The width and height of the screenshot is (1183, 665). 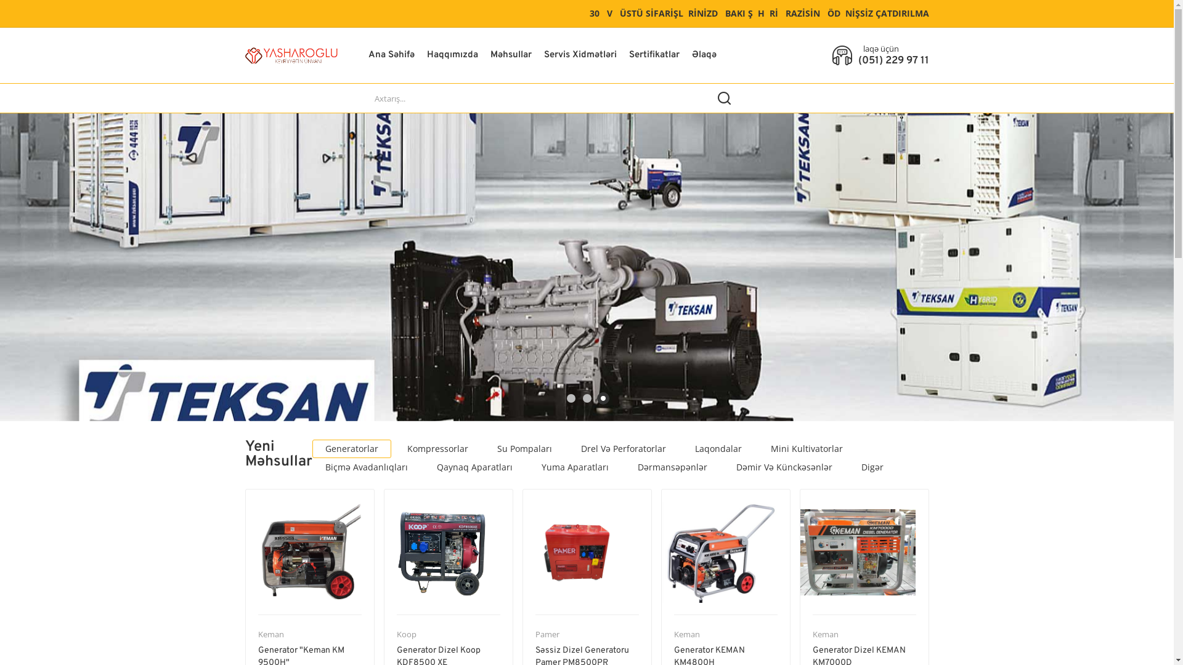 I want to click on Kompressorlar, so click(x=437, y=449).